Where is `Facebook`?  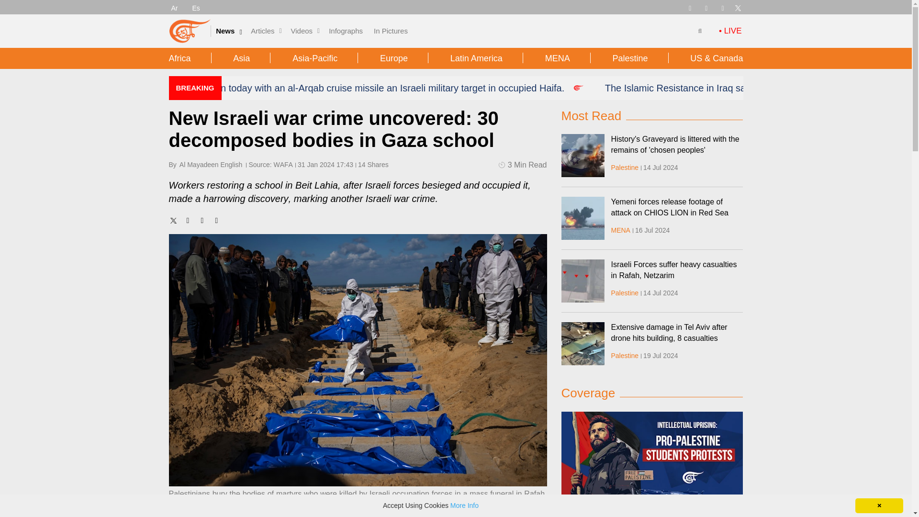
Facebook is located at coordinates (706, 7).